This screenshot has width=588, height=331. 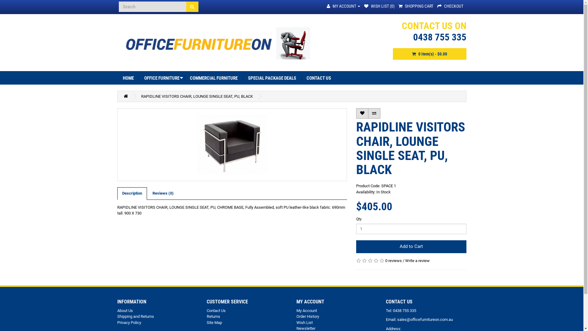 What do you see at coordinates (213, 316) in the screenshot?
I see `Returns` at bounding box center [213, 316].